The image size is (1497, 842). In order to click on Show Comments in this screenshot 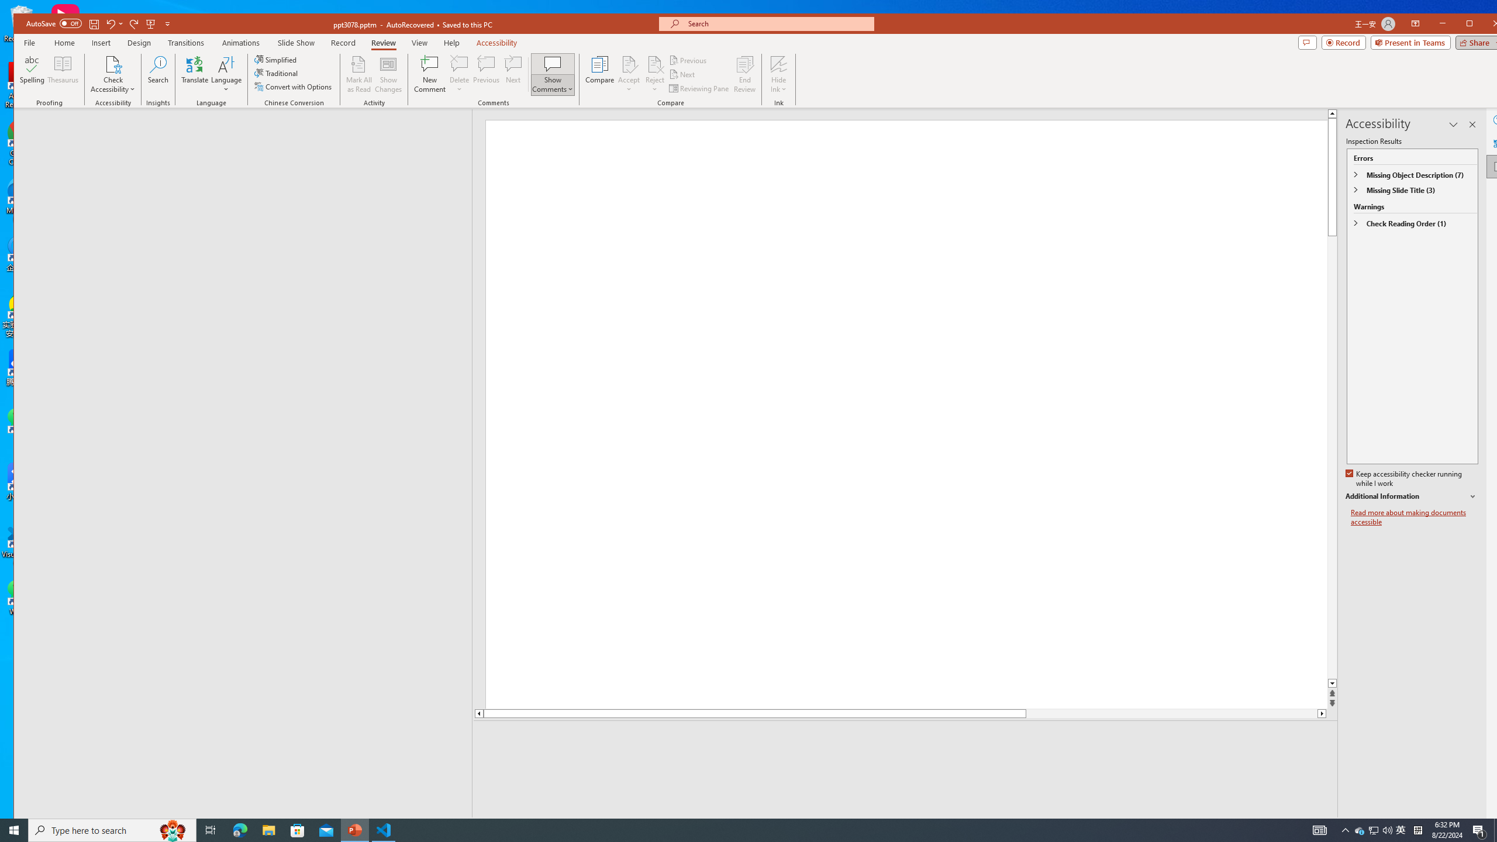, I will do `click(553, 74)`.